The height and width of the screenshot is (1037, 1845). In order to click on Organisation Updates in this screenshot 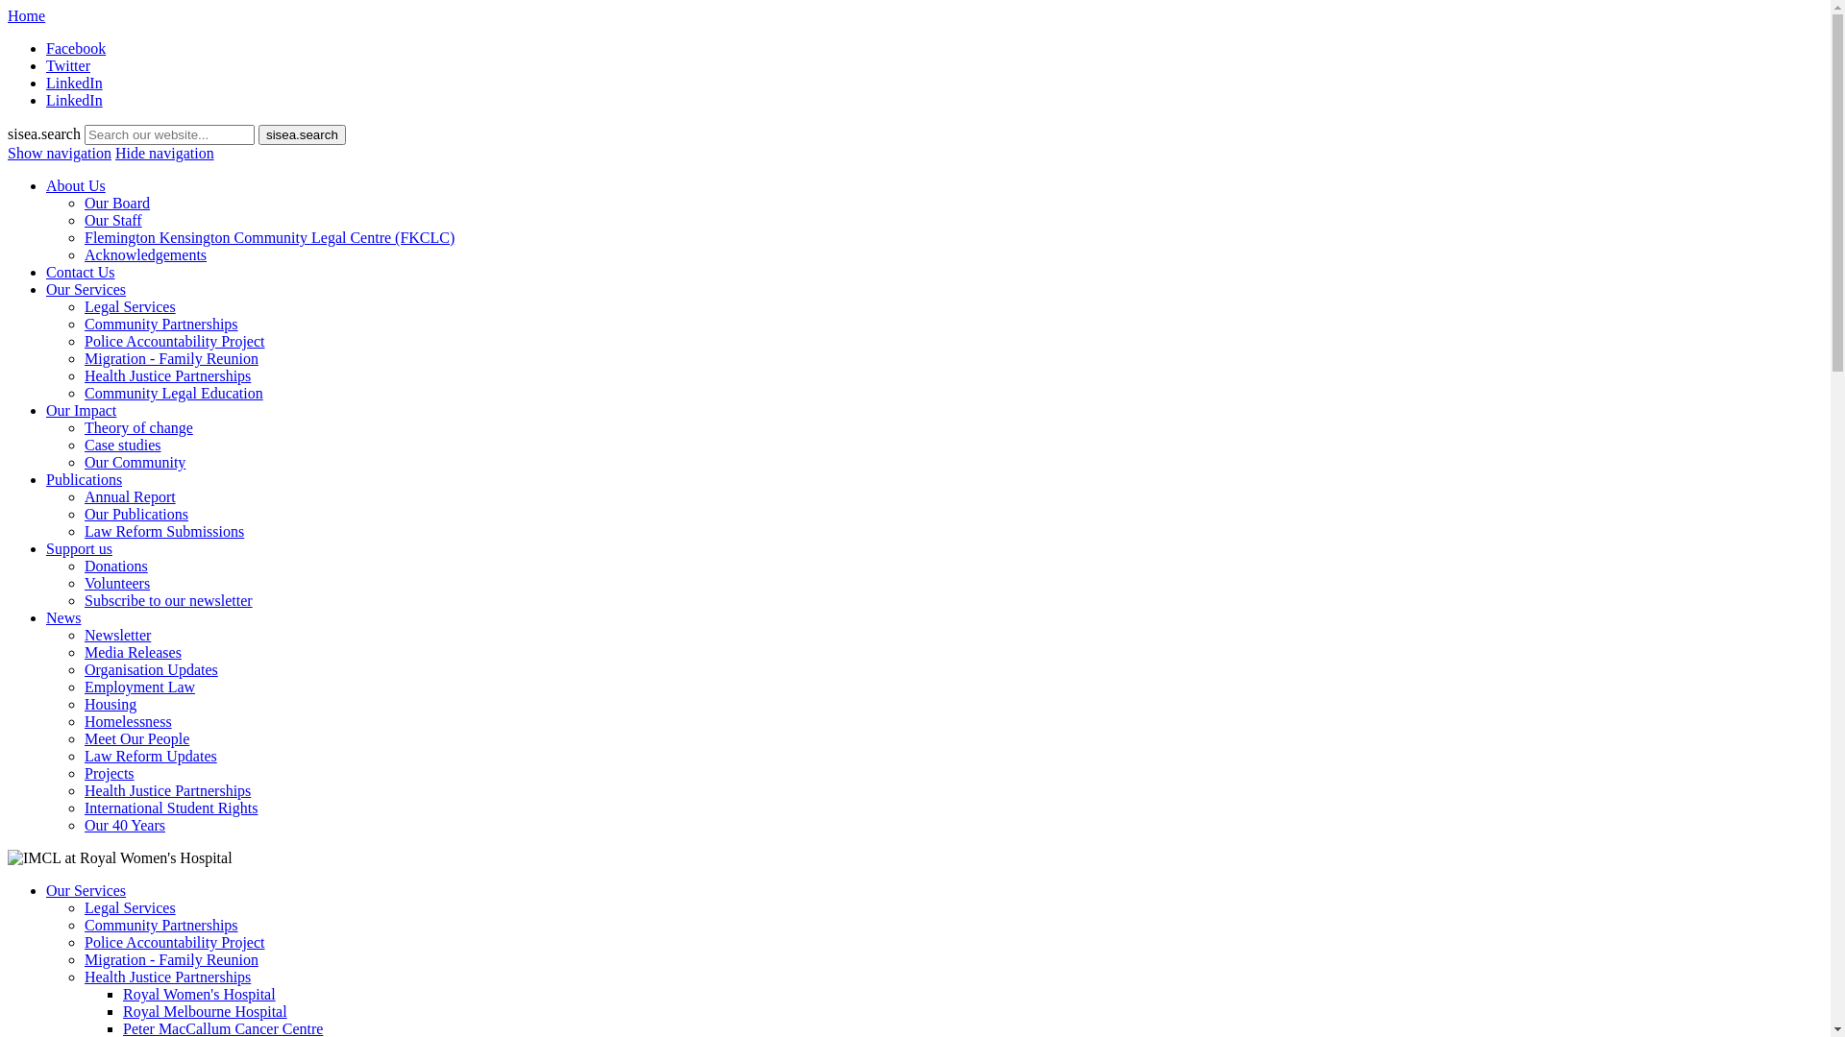, I will do `click(152, 670)`.